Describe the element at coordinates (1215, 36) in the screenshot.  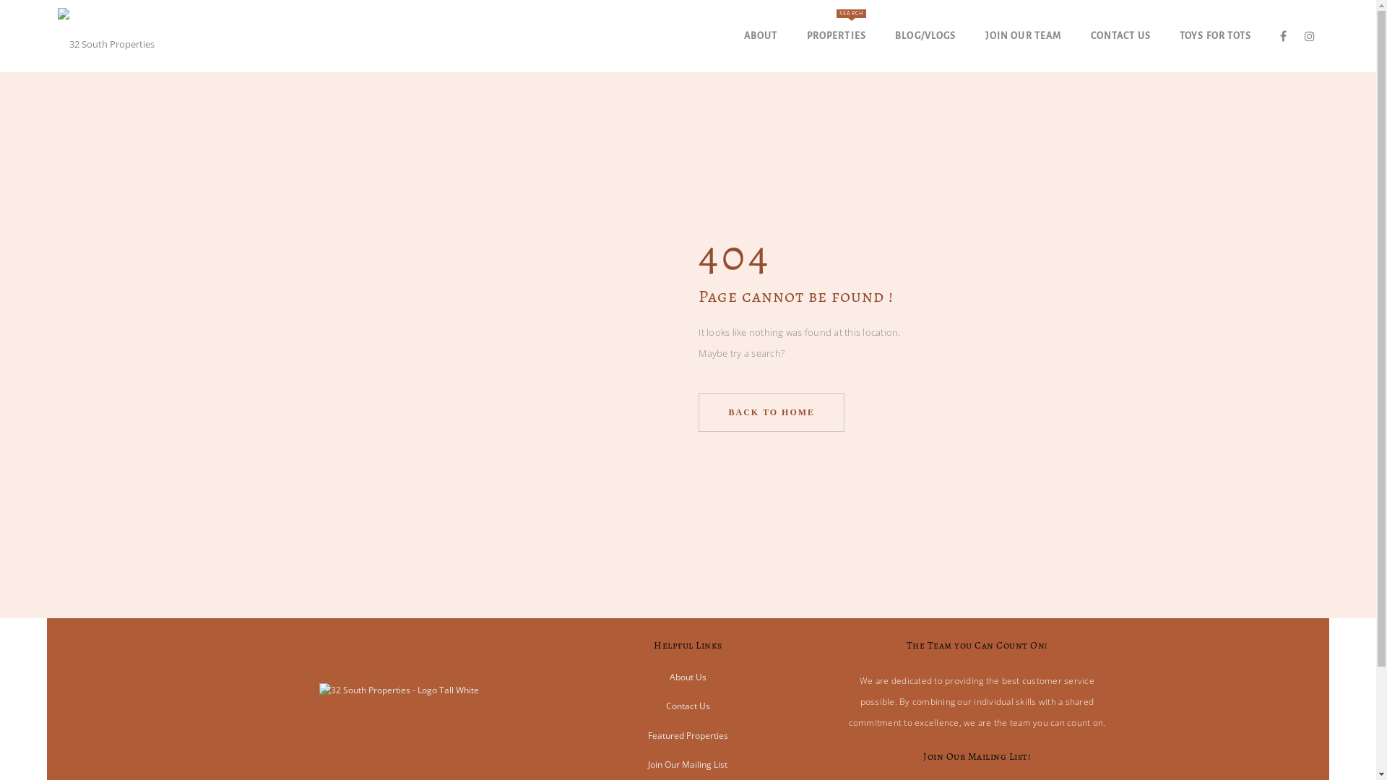
I see `TOYS FOR TOTS` at that location.